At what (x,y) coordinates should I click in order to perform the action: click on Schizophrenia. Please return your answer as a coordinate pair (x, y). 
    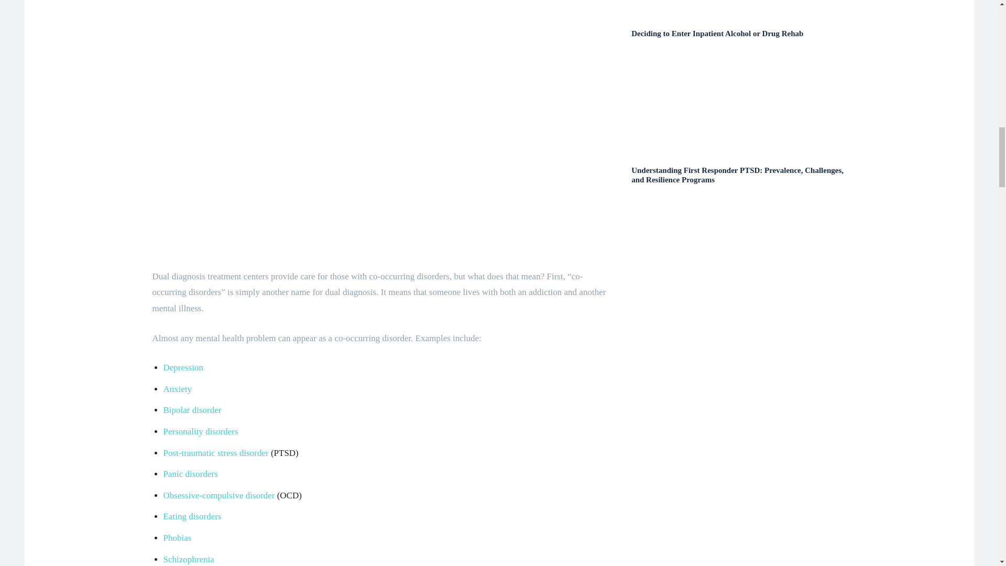
    Looking at the image, I should click on (189, 559).